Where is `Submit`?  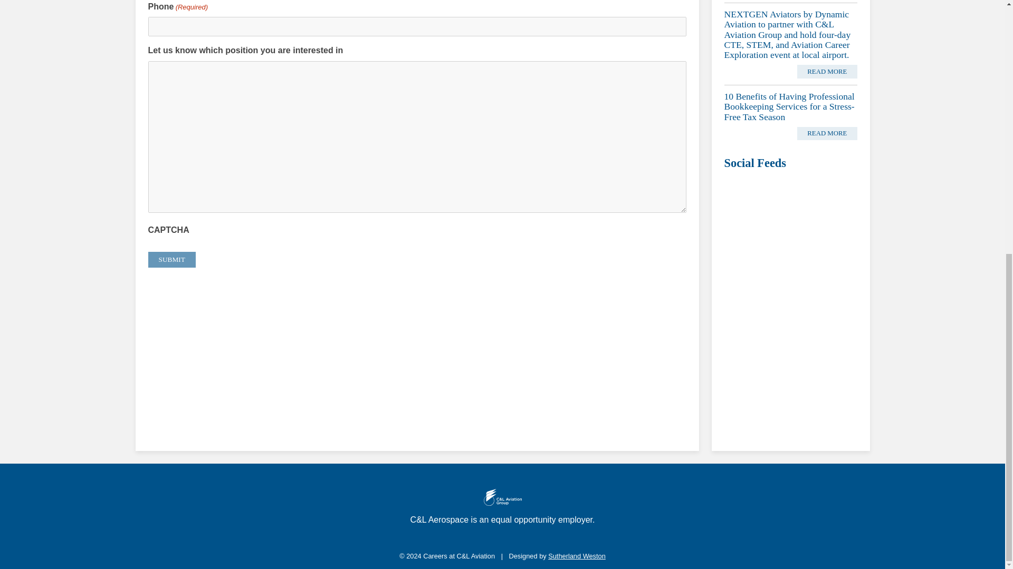 Submit is located at coordinates (171, 259).